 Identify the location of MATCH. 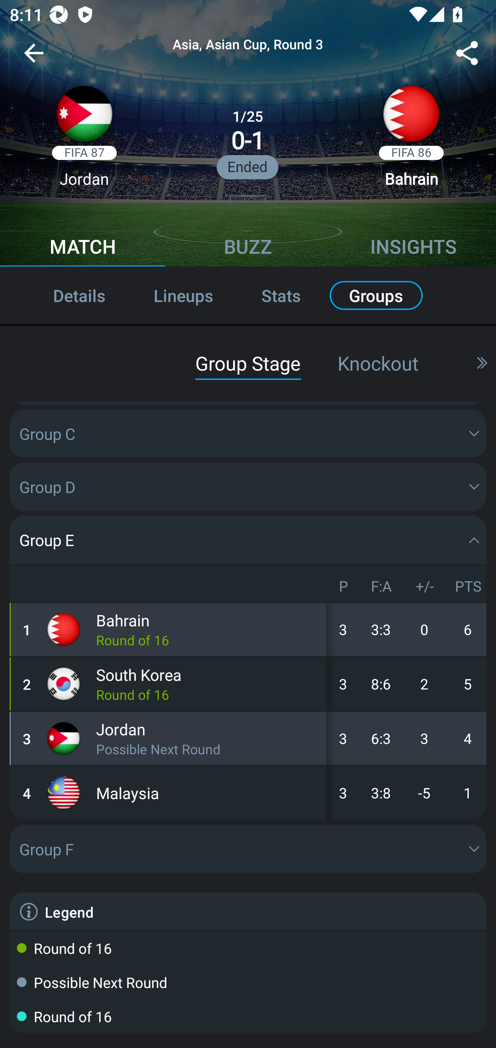
(83, 248).